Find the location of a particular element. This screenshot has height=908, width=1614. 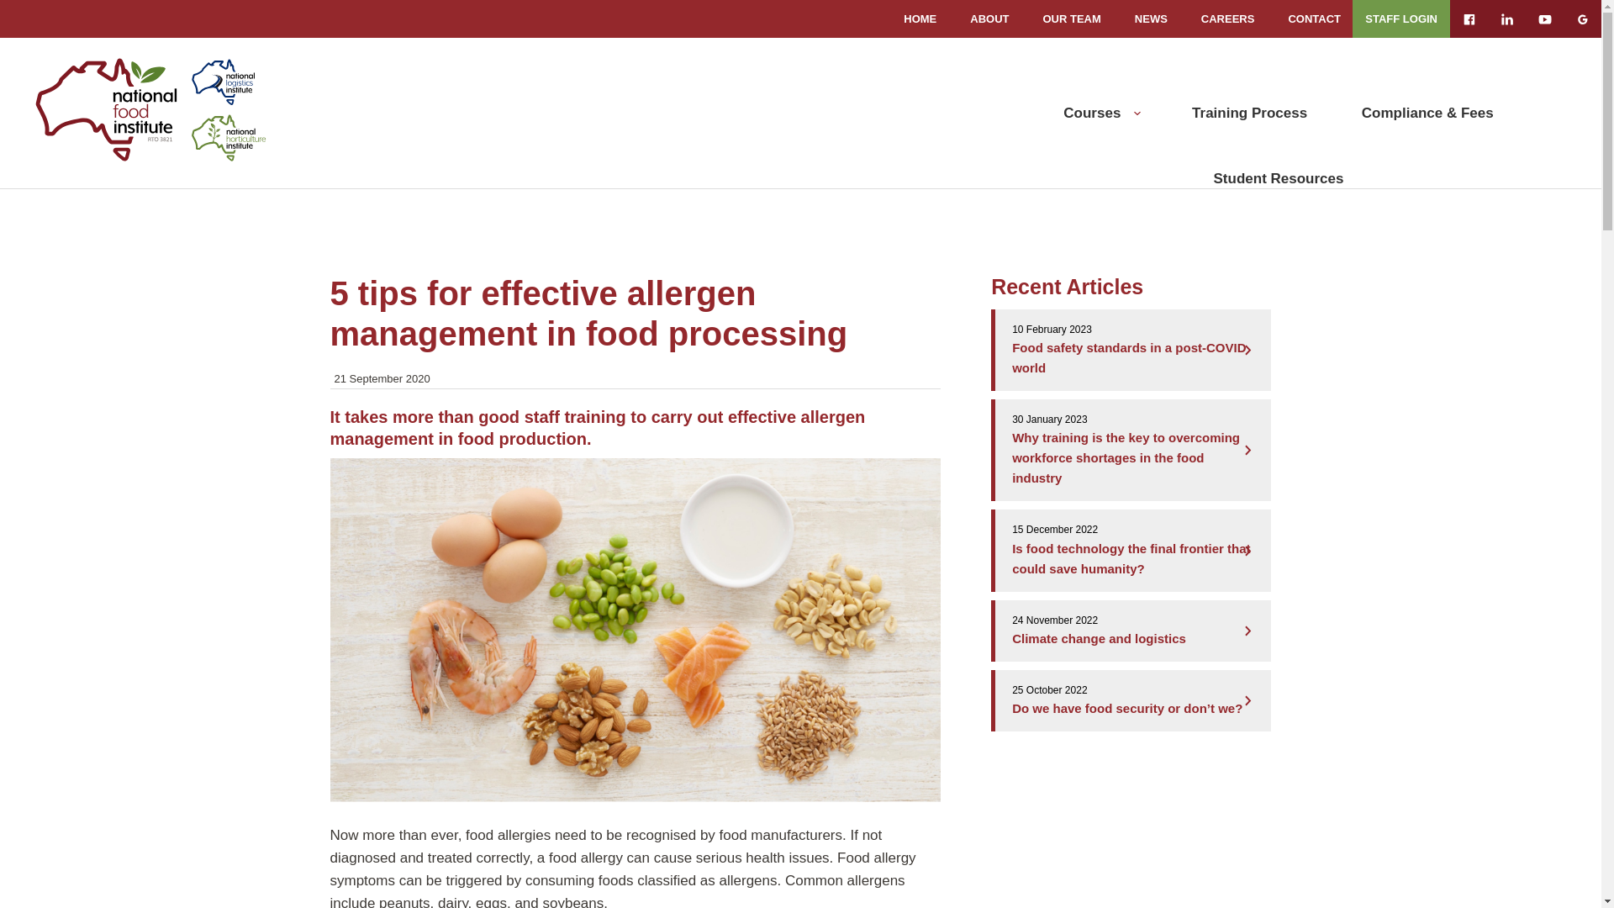

Courses is located at coordinates (1092, 113).